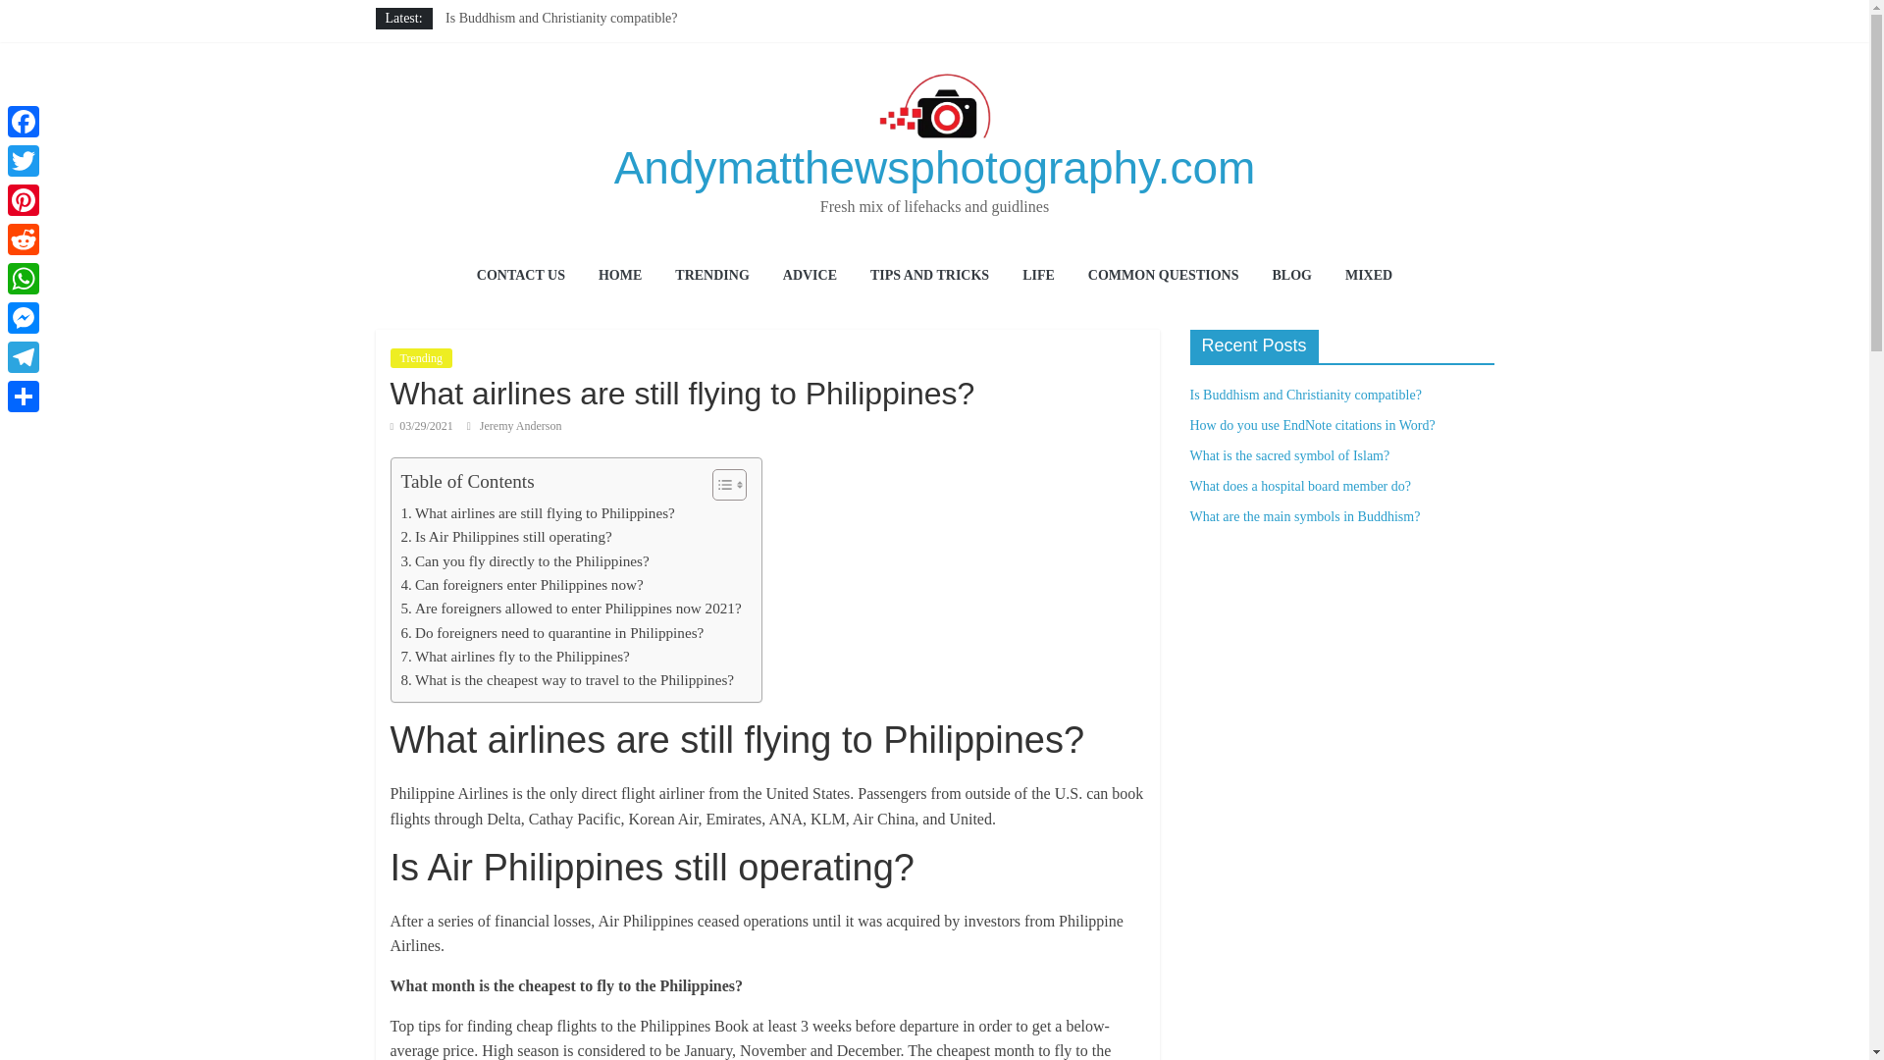  I want to click on TRENDING, so click(711, 277).